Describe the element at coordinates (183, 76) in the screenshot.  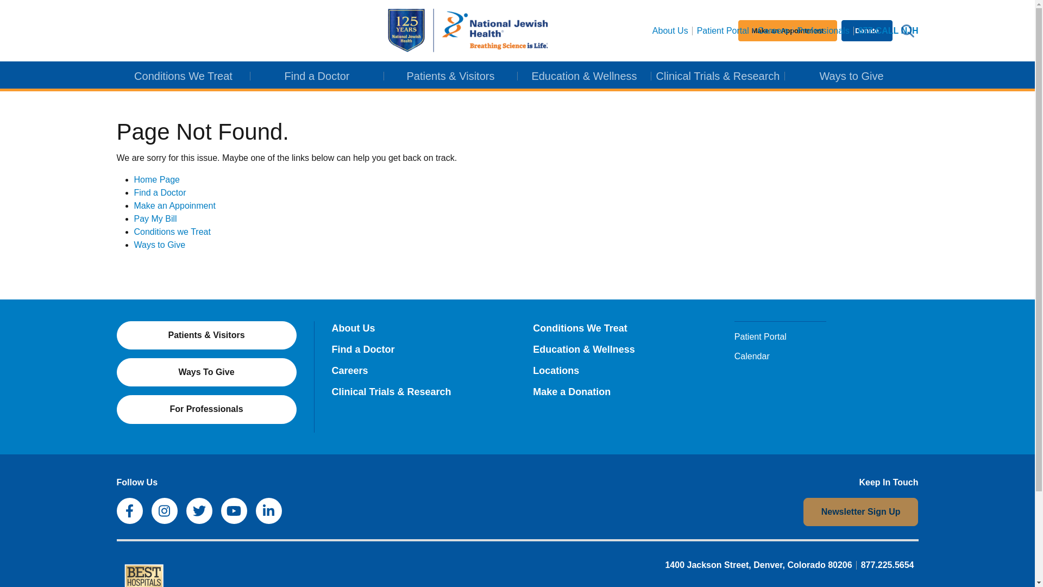
I see `Conditions We Treat` at that location.